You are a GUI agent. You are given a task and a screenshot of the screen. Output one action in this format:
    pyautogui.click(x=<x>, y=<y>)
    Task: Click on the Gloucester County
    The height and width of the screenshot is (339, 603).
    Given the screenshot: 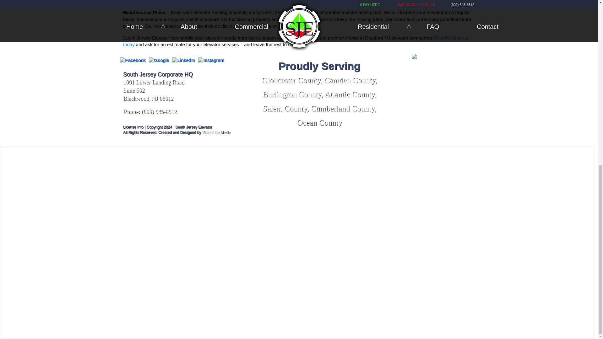 What is the action you would take?
    pyautogui.click(x=291, y=80)
    